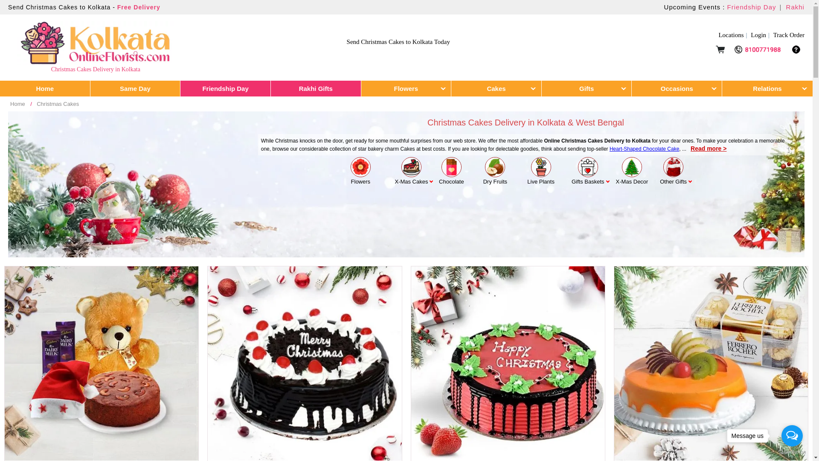  Describe the element at coordinates (796, 52) in the screenshot. I see `Helpdesk` at that location.